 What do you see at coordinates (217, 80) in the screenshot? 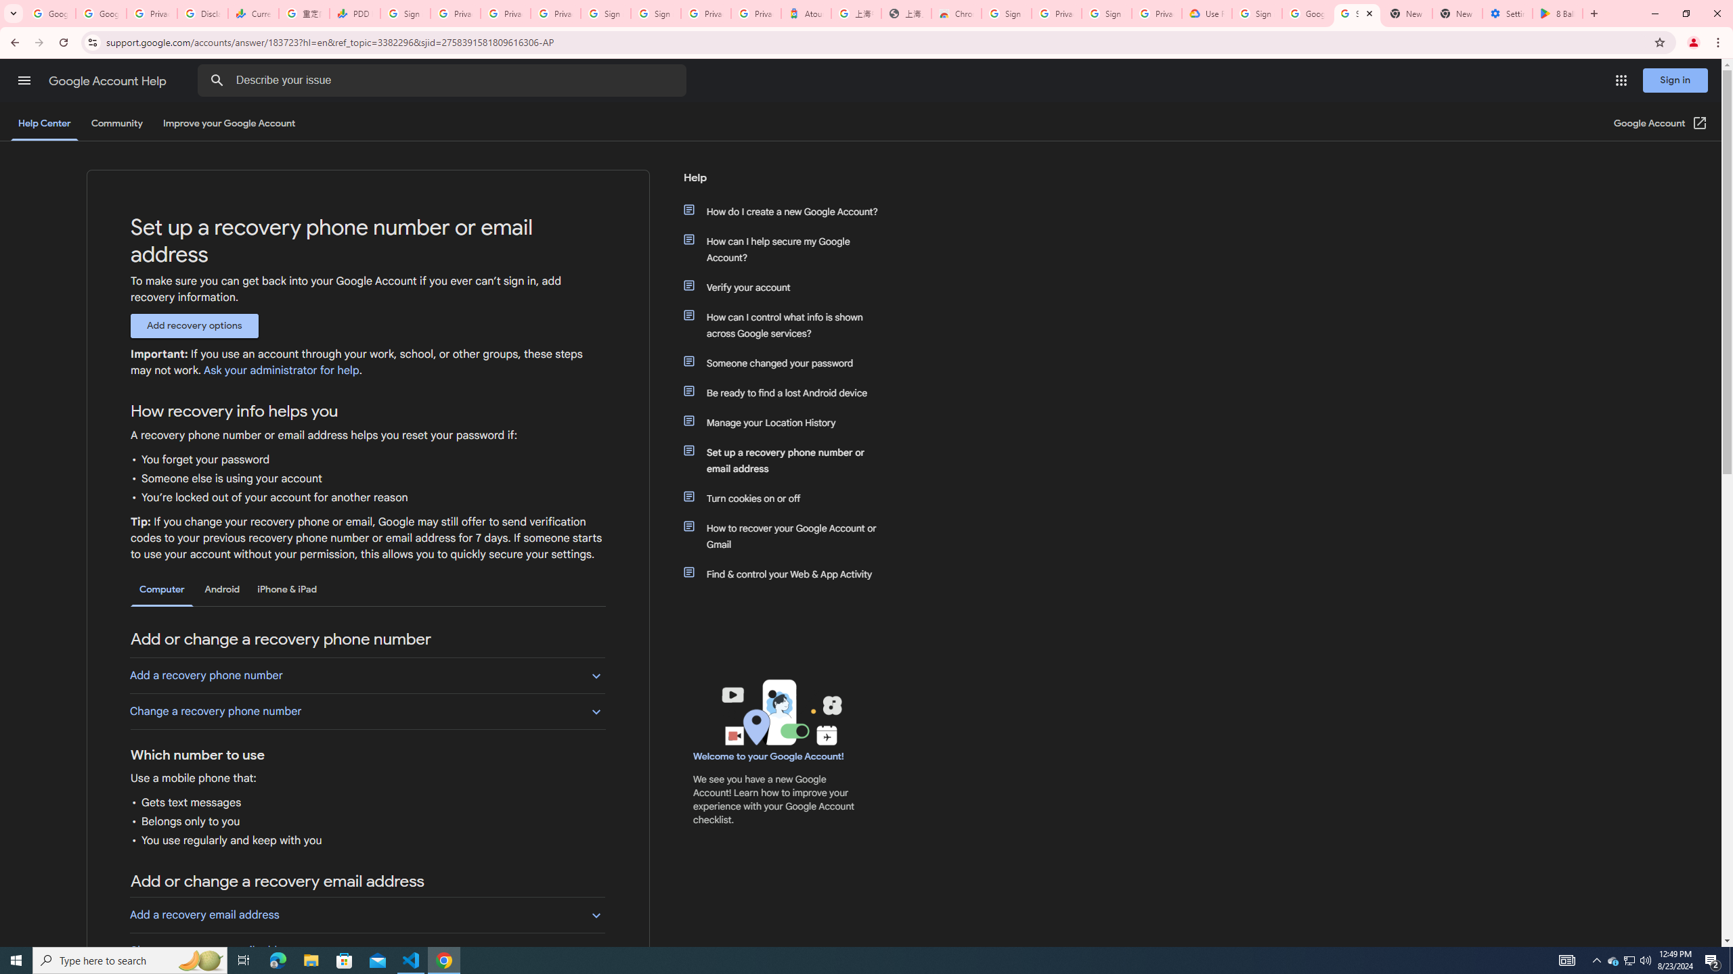
I see `Search Help Center` at bounding box center [217, 80].